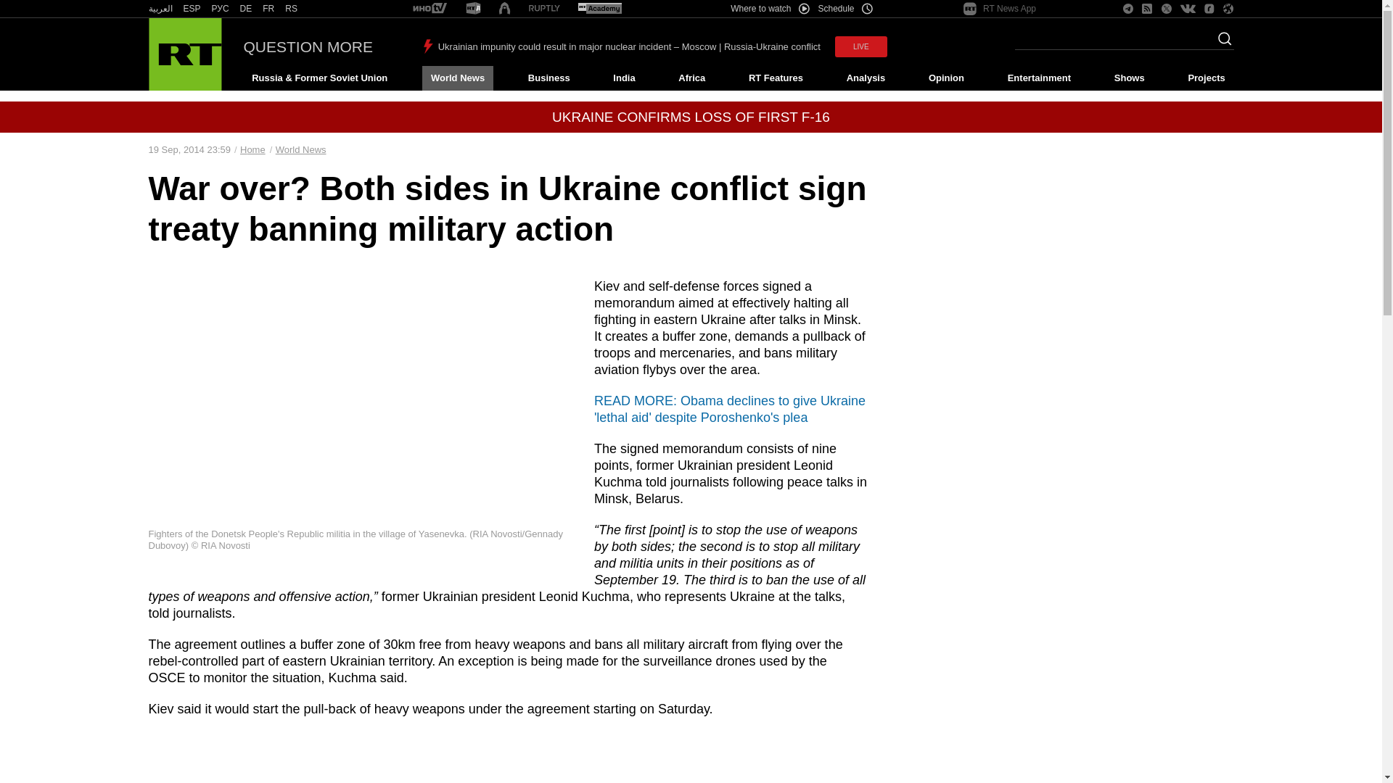 The height and width of the screenshot is (783, 1393). I want to click on Entertainment, so click(1039, 78).